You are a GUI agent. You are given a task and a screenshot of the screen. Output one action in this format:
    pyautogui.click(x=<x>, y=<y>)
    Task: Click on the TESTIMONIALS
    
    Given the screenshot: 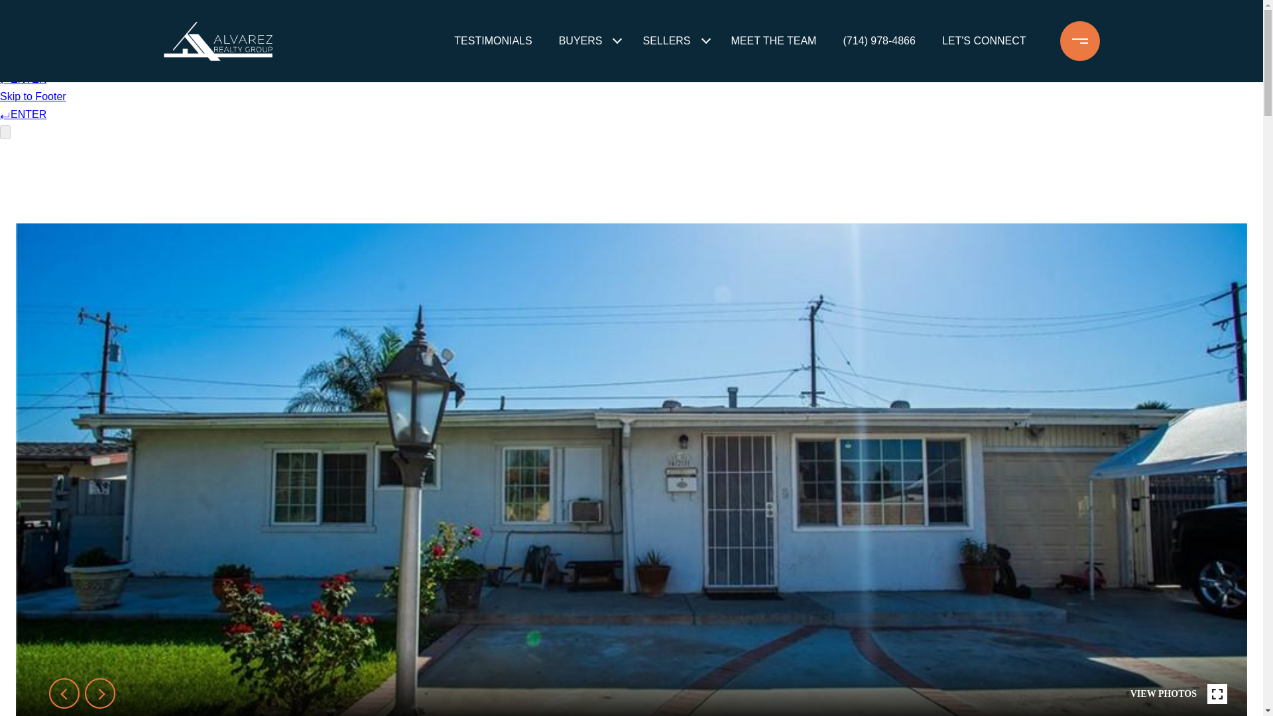 What is the action you would take?
    pyautogui.click(x=493, y=41)
    